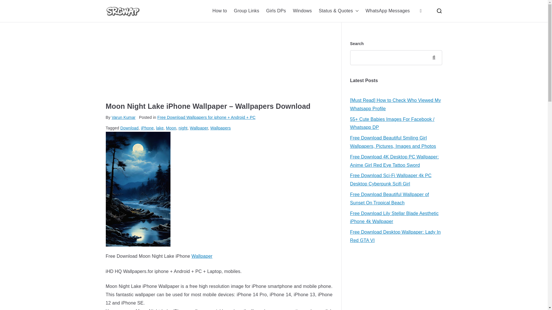 This screenshot has width=552, height=310. What do you see at coordinates (171, 18) in the screenshot?
I see `SRCWAP` at bounding box center [171, 18].